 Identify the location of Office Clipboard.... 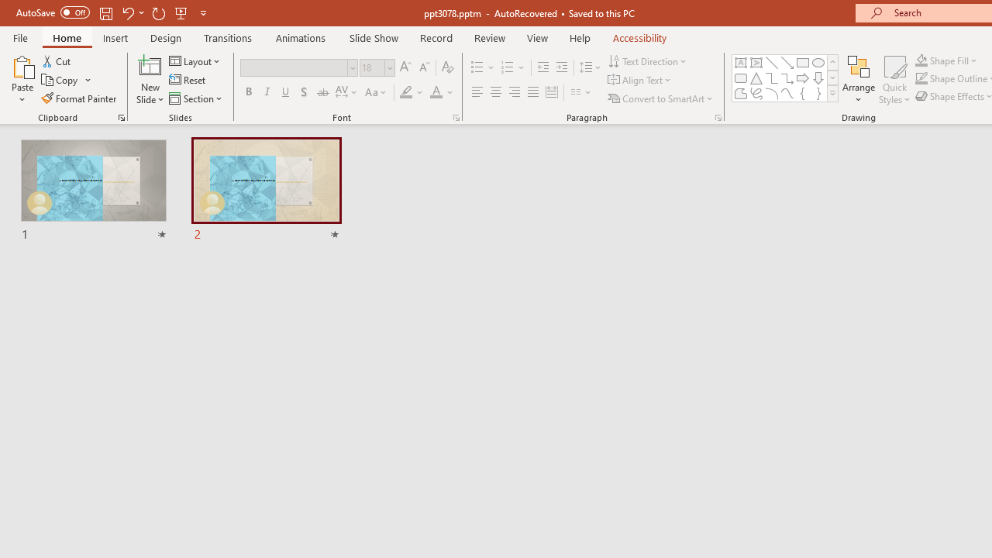
(121, 118).